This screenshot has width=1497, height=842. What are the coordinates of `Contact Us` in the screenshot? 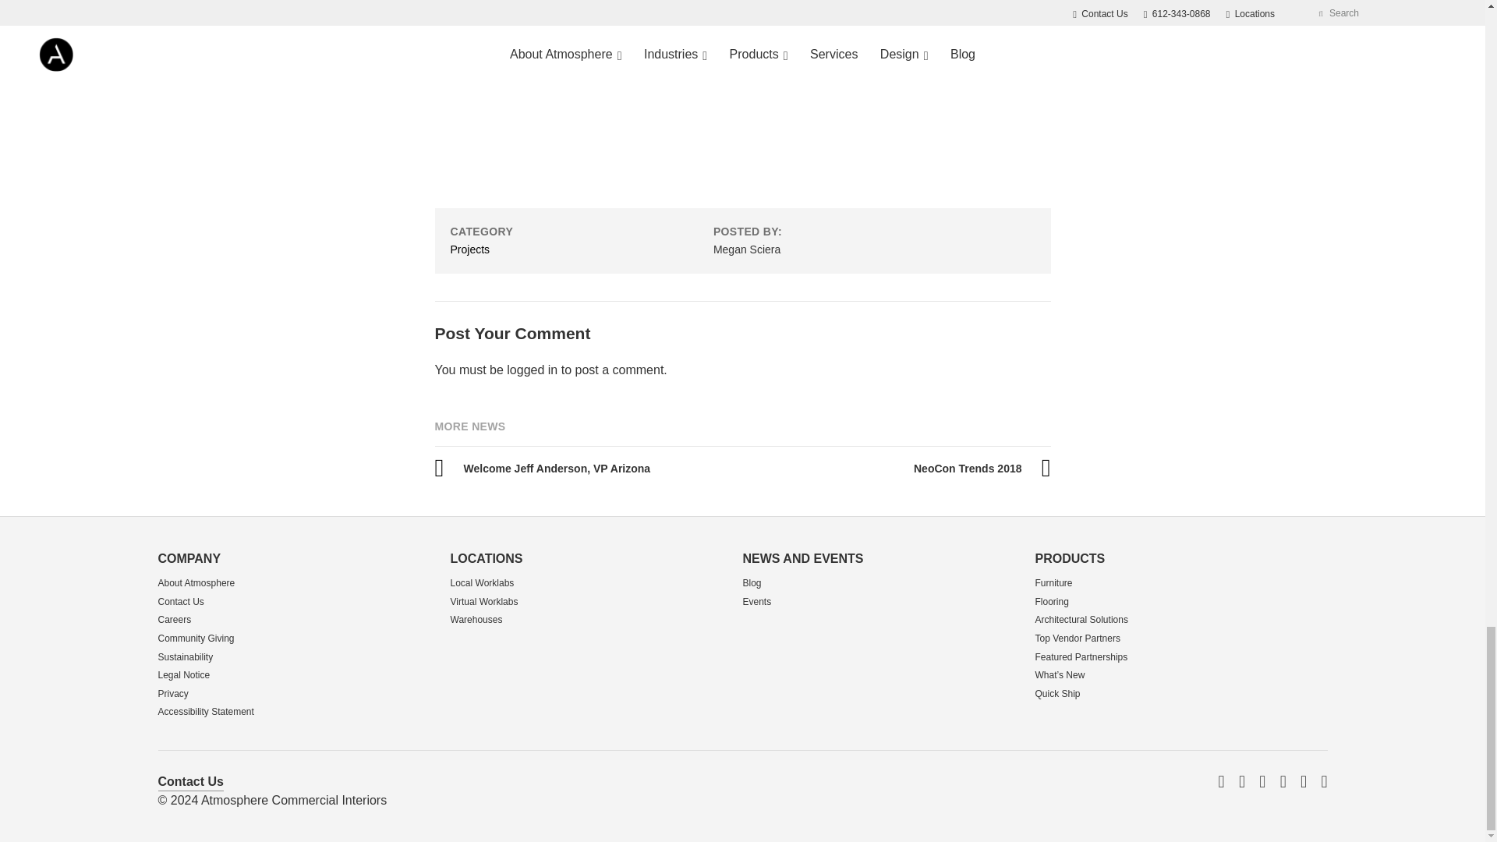 It's located at (180, 601).